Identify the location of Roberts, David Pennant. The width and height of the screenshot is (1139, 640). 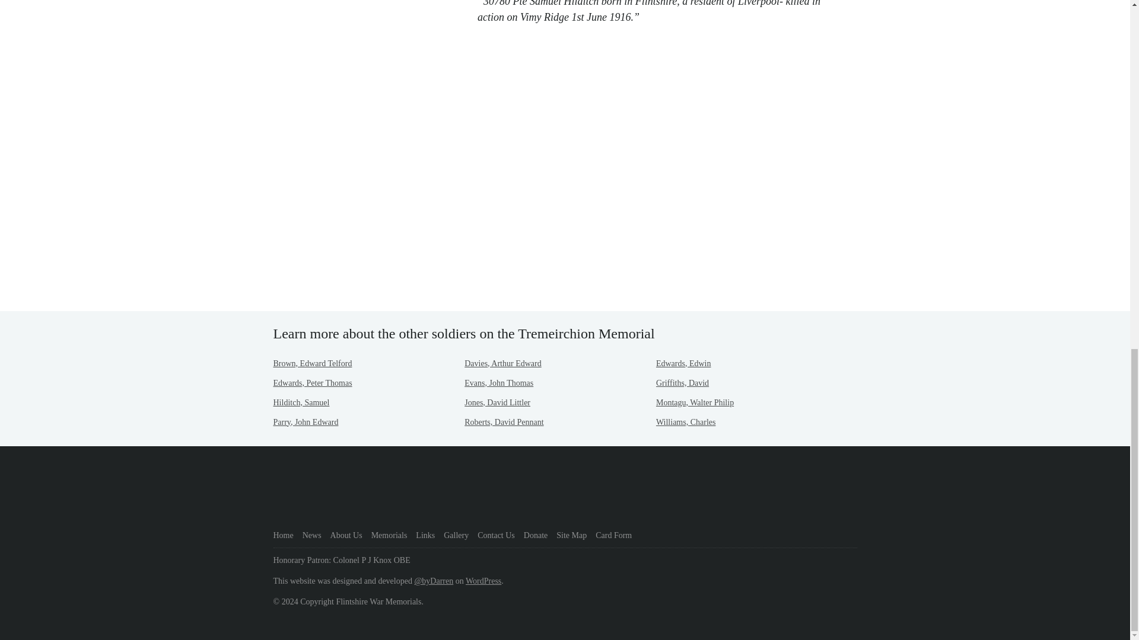
(504, 422).